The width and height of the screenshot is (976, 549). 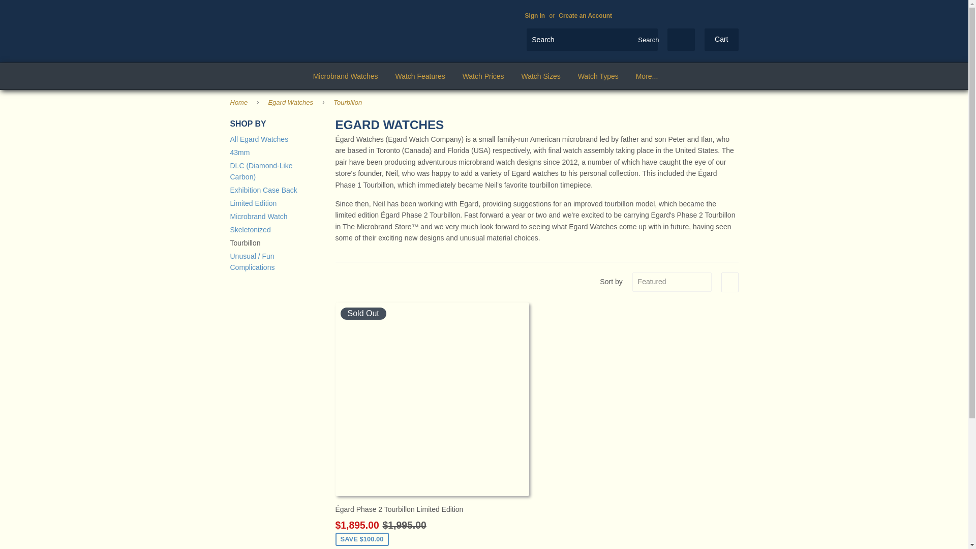 I want to click on Cart, so click(x=721, y=40).